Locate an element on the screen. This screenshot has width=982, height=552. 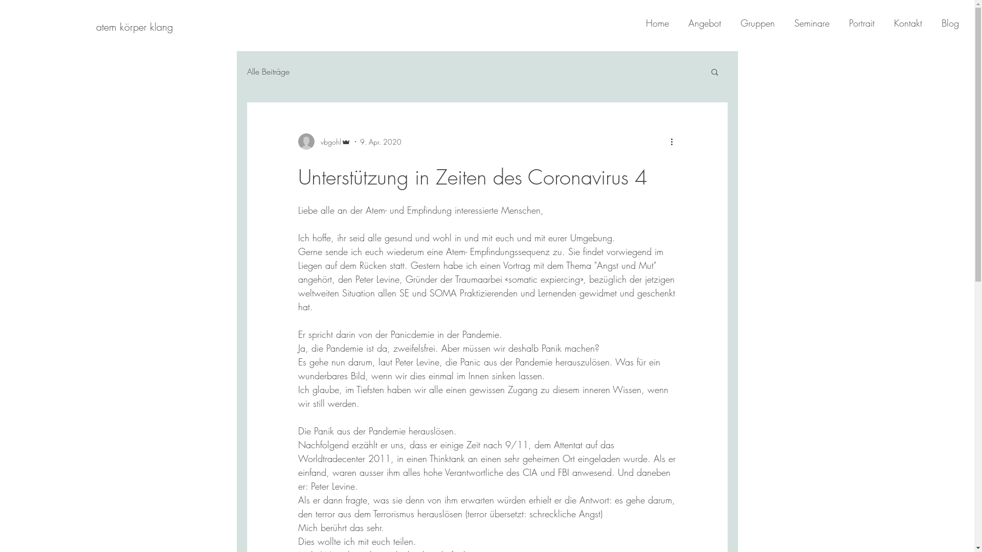
Portrait is located at coordinates (857, 23).